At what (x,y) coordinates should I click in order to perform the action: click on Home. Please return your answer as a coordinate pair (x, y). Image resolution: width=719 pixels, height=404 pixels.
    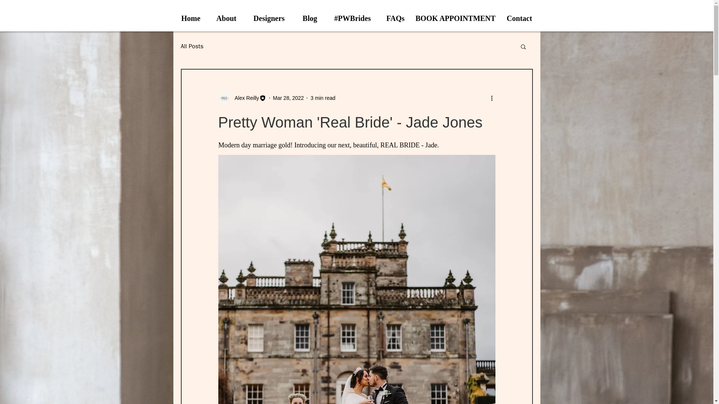
    Looking at the image, I should click on (191, 17).